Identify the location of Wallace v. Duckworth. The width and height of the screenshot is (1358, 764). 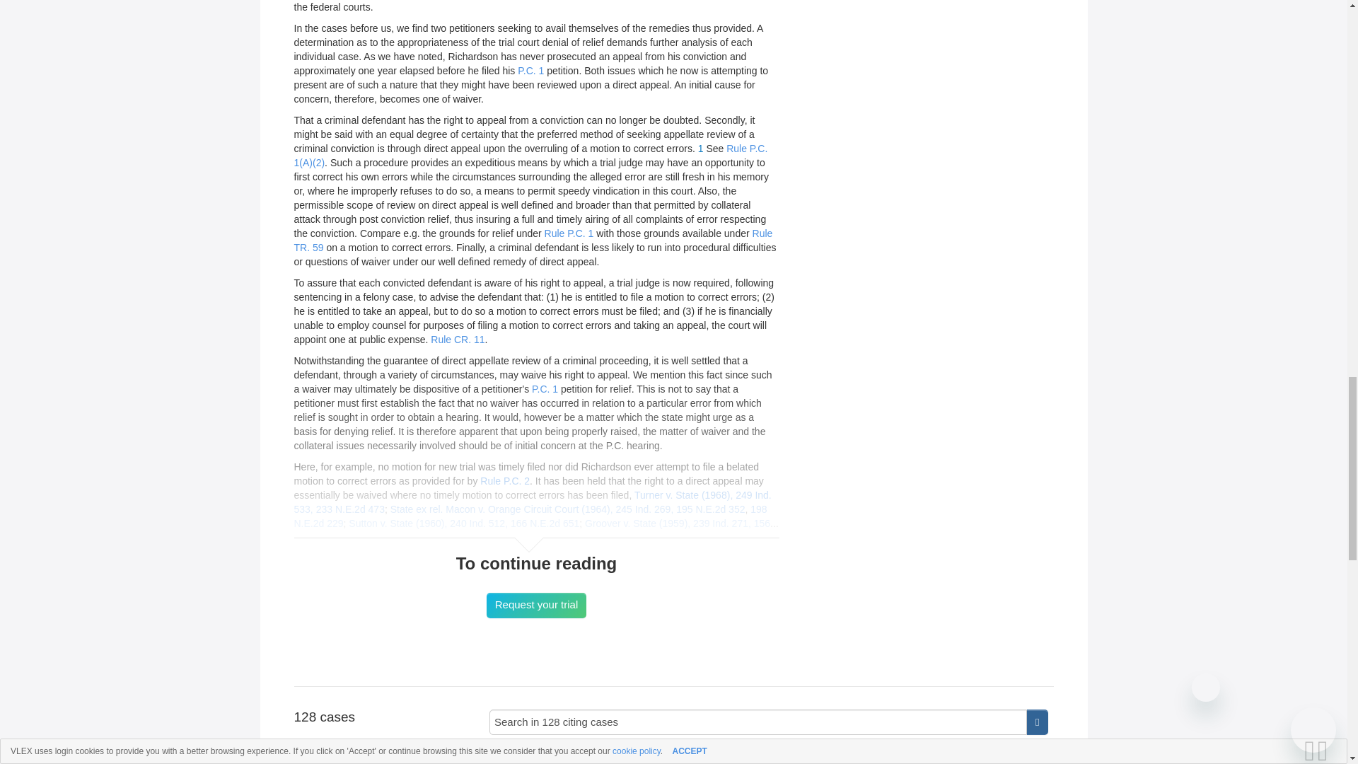
(768, 756).